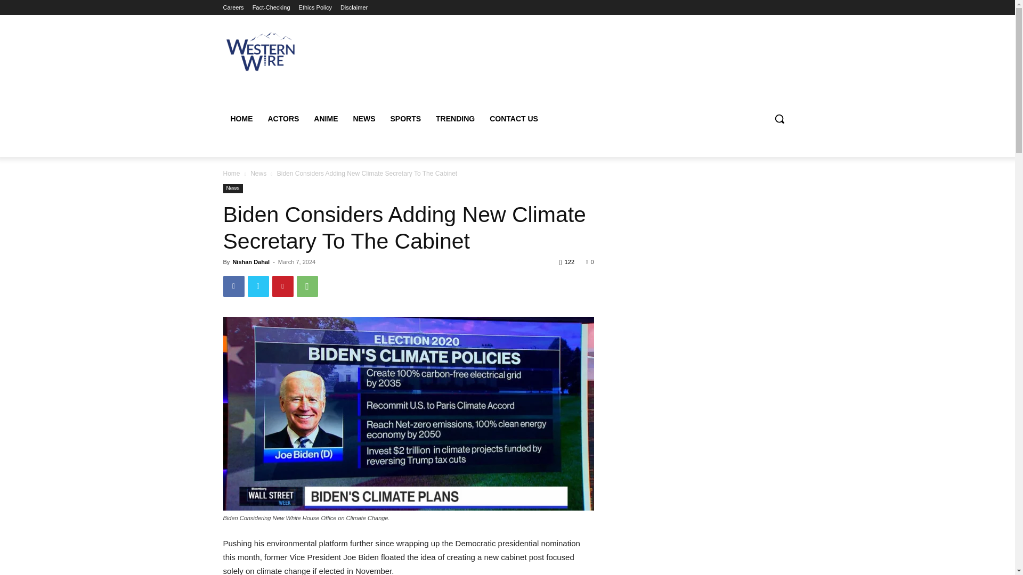  Describe the element at coordinates (354, 7) in the screenshot. I see `Disclaimer` at that location.